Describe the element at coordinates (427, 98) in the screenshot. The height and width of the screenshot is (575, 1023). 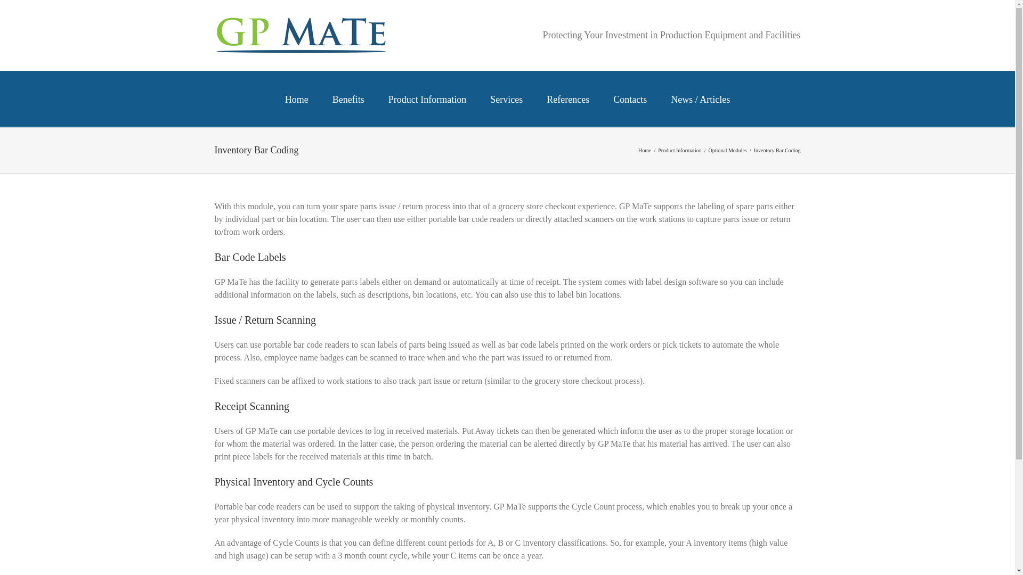
I see `Product Information` at that location.